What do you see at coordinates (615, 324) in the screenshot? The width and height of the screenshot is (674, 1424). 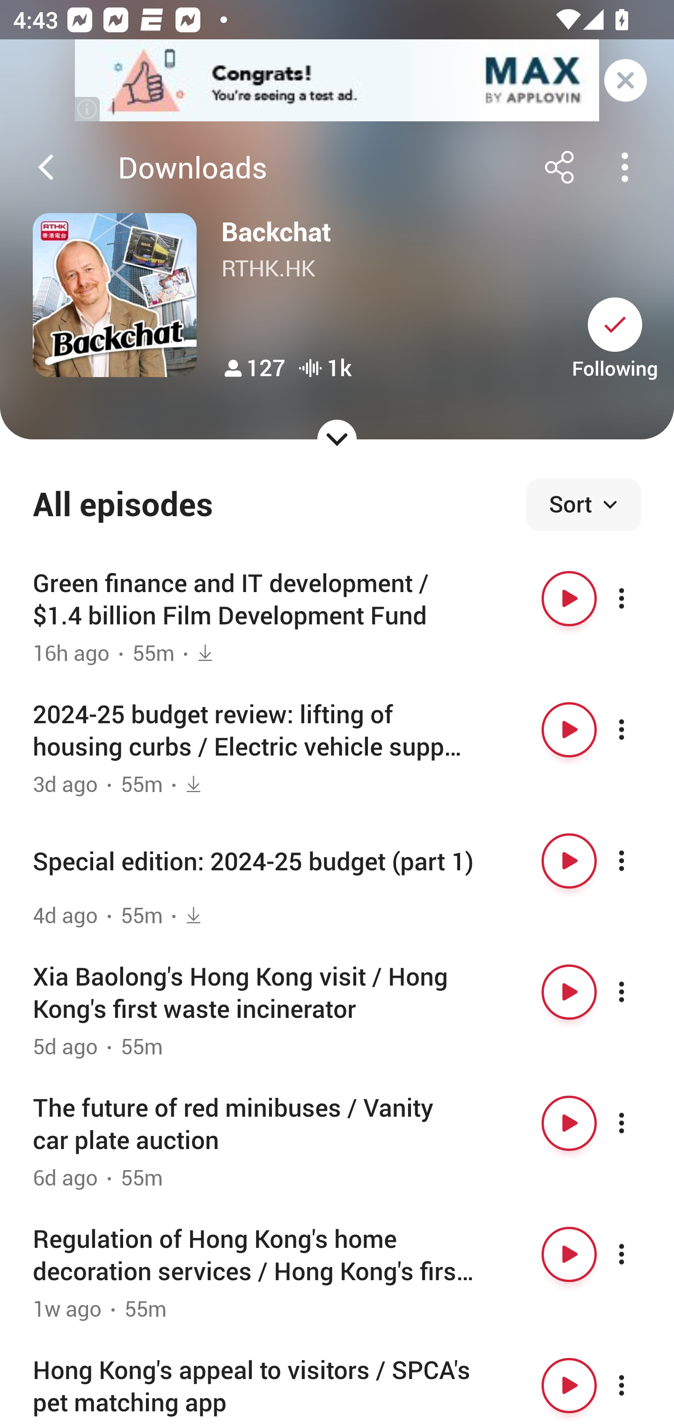 I see `Unsubscribe button` at bounding box center [615, 324].